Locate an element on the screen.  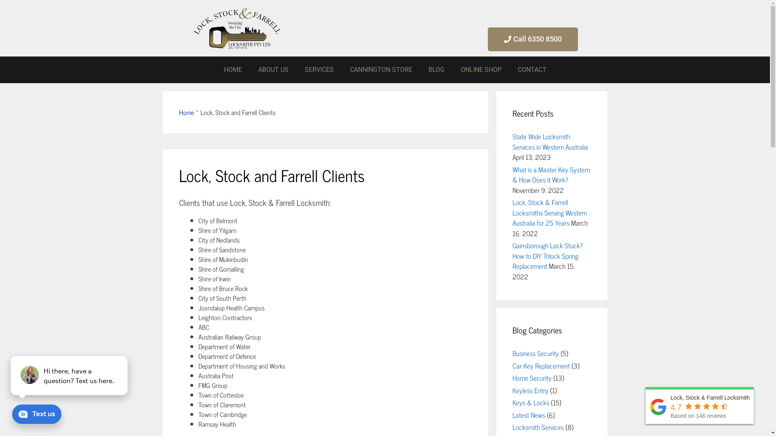
SERVICES is located at coordinates (319, 70).